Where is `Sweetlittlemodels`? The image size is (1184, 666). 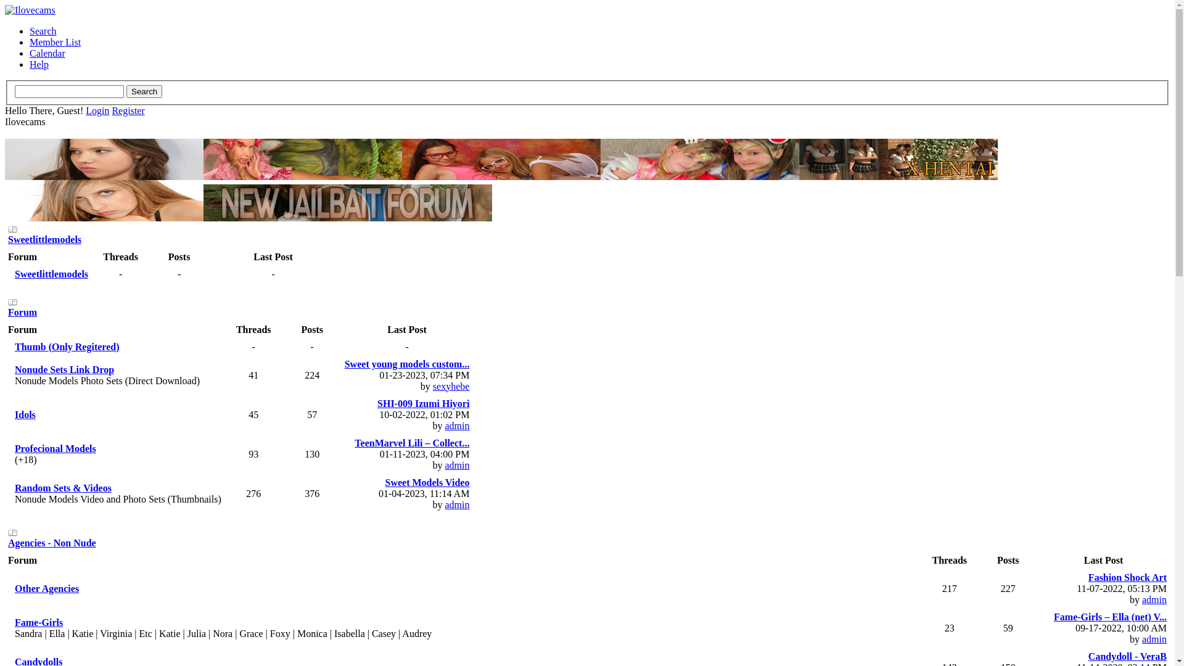
Sweetlittlemodels is located at coordinates (44, 239).